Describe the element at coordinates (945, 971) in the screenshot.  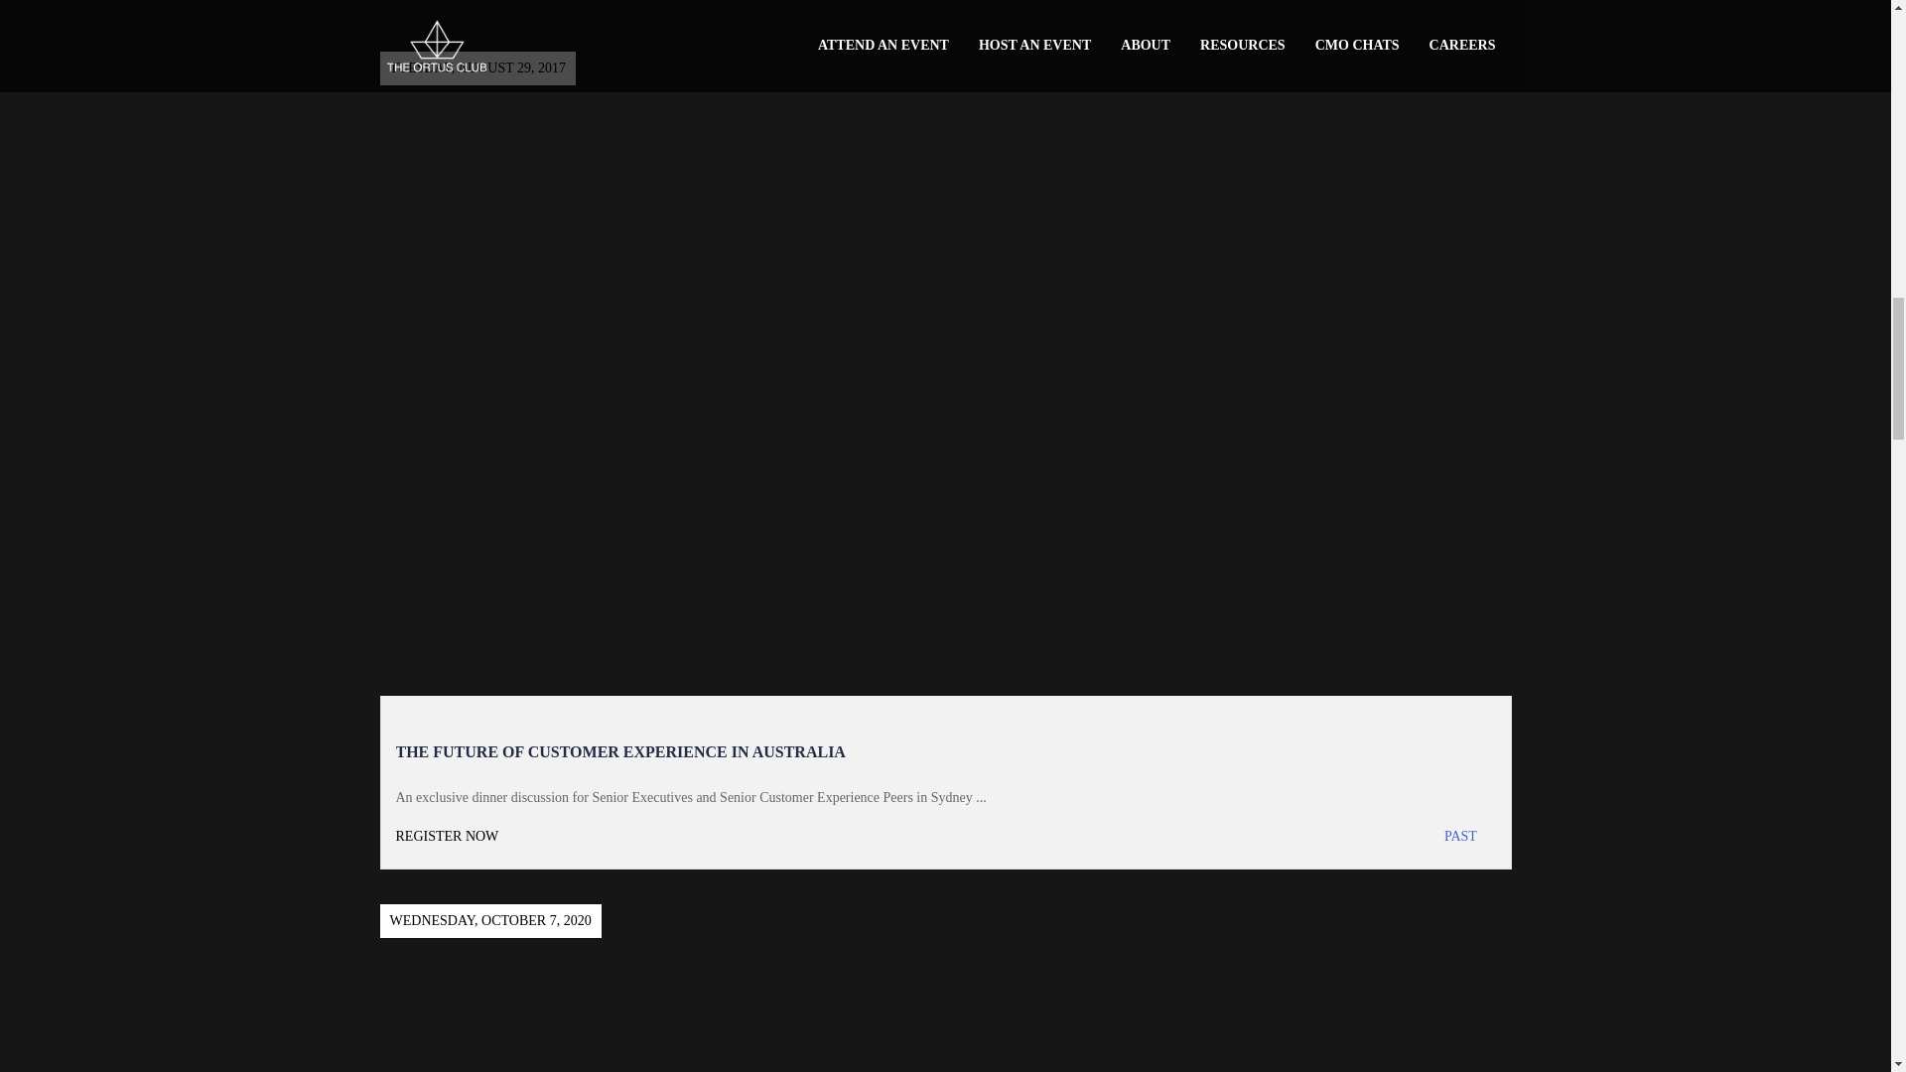
I see `WEDNESDAY, OCTOBER 7, 2020` at that location.